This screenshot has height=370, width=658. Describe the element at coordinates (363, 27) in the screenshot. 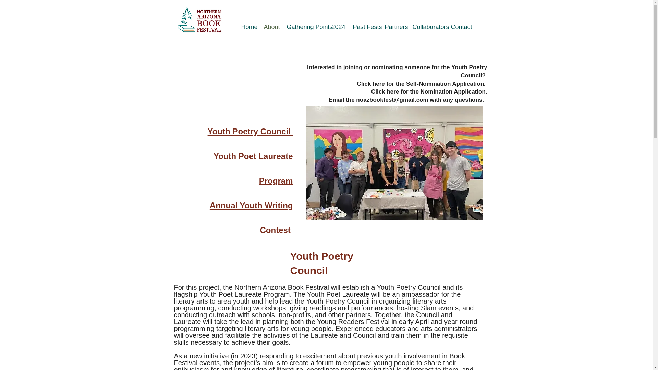

I see `Past Fests` at that location.